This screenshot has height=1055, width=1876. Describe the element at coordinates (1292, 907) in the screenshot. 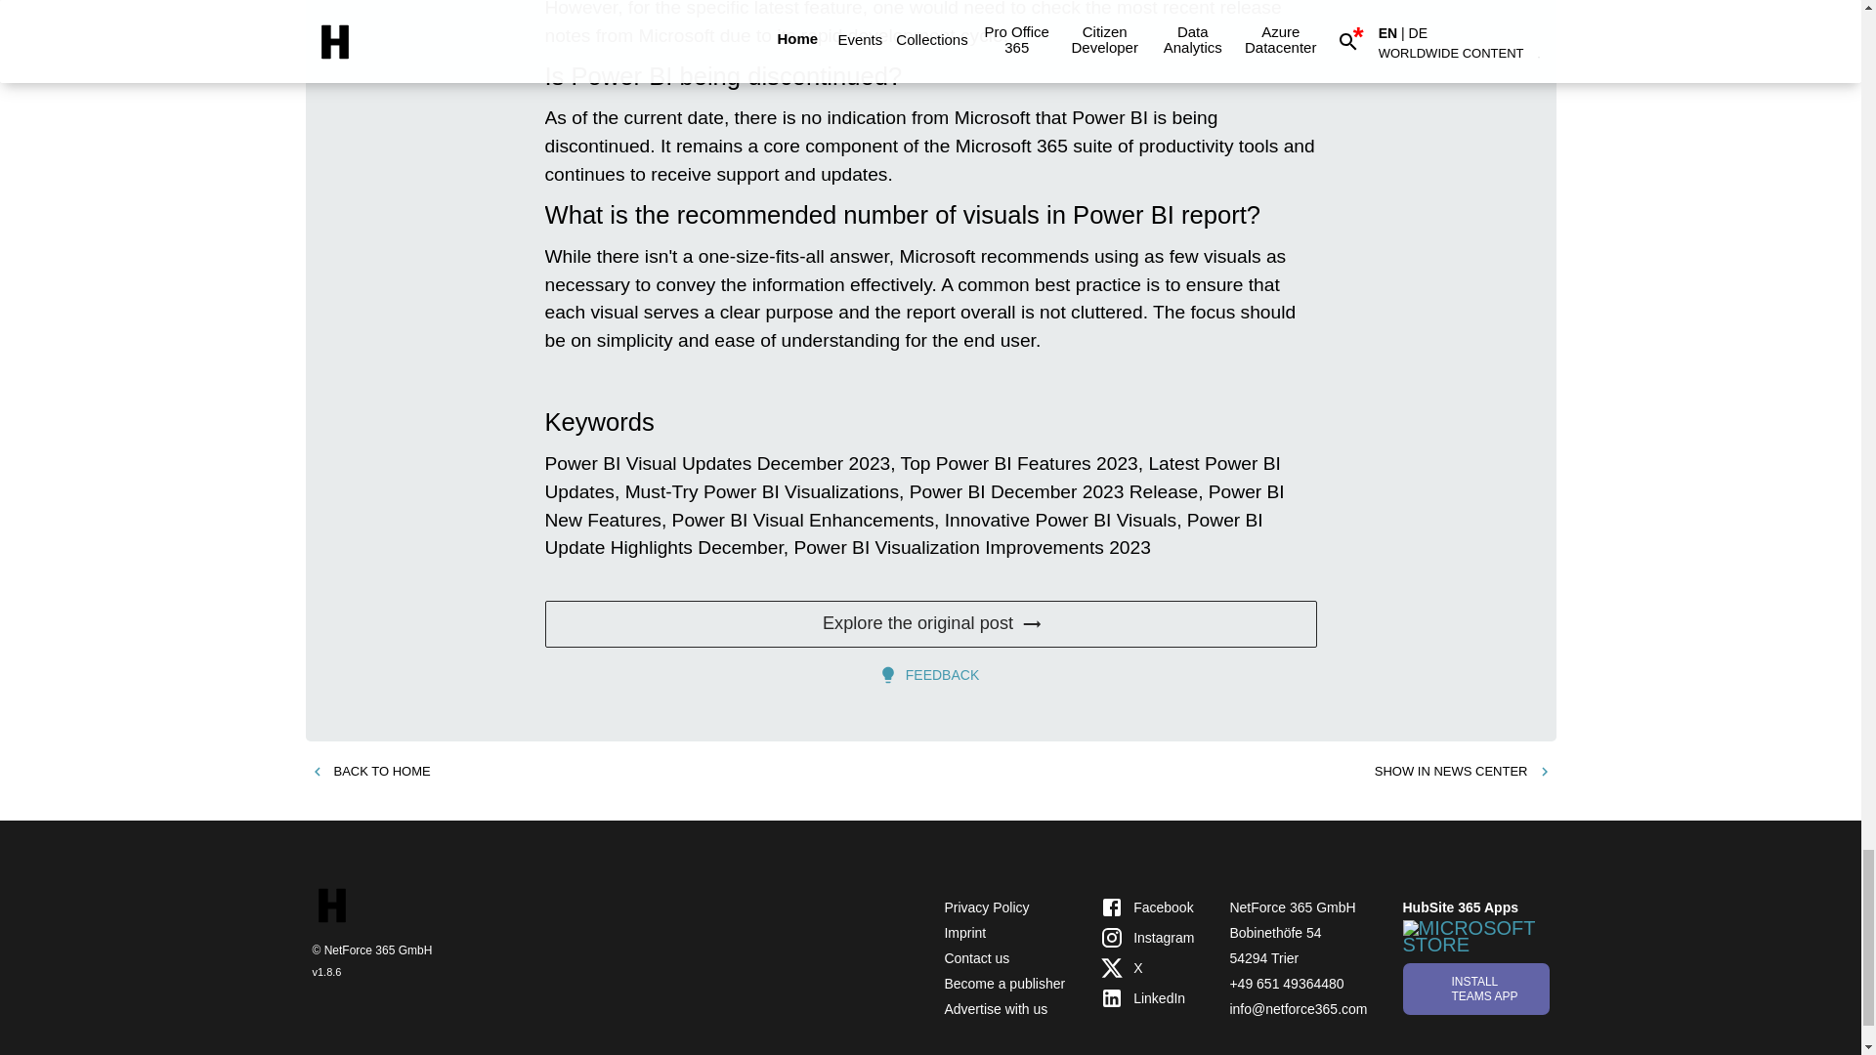

I see `NetForce 365 GmbH` at that location.